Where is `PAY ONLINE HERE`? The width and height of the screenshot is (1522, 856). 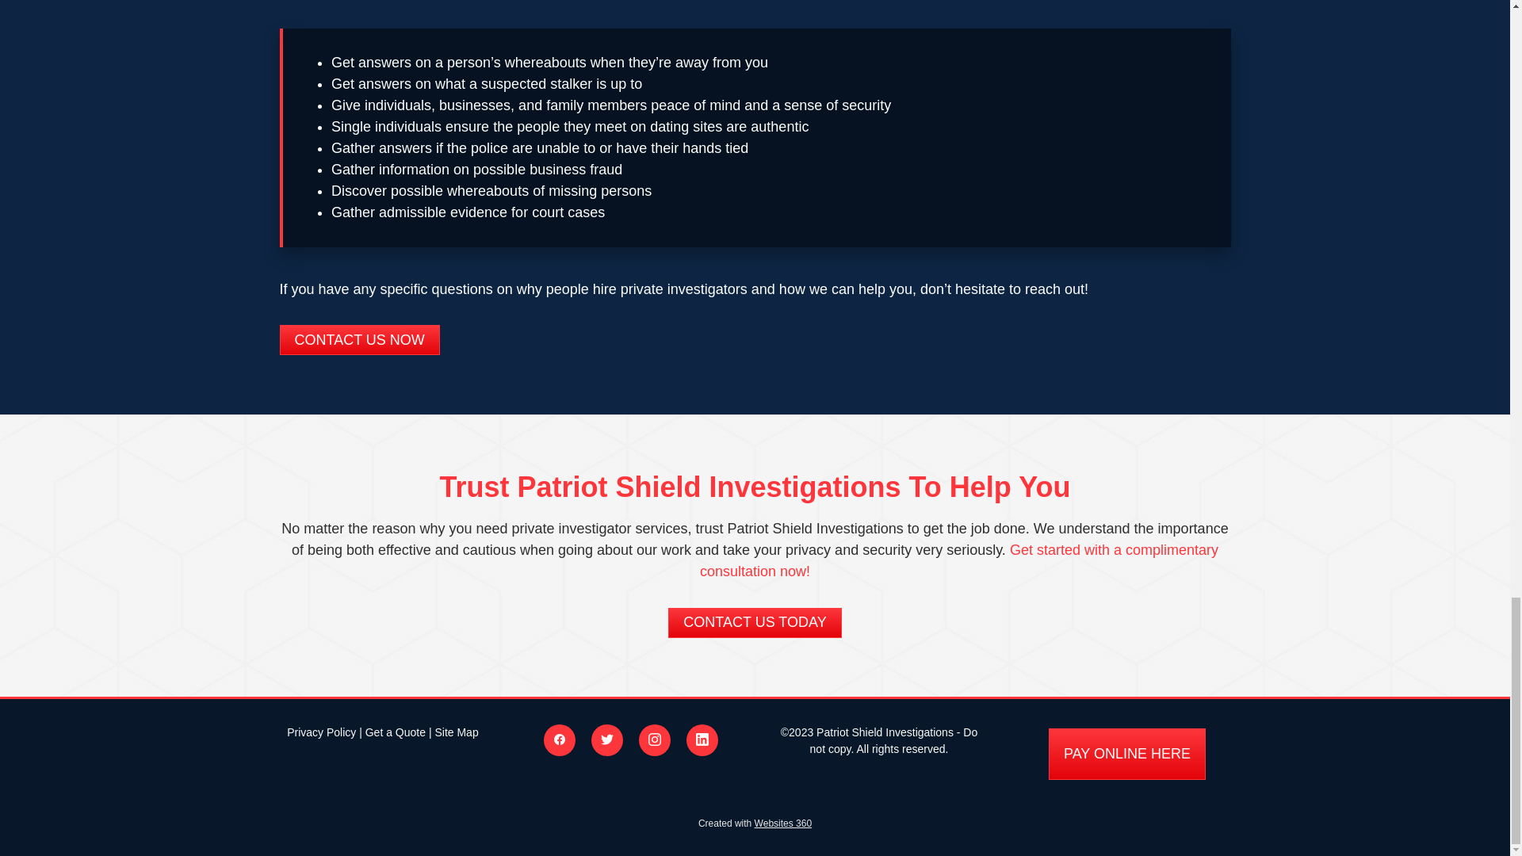
PAY ONLINE HERE is located at coordinates (1126, 754).